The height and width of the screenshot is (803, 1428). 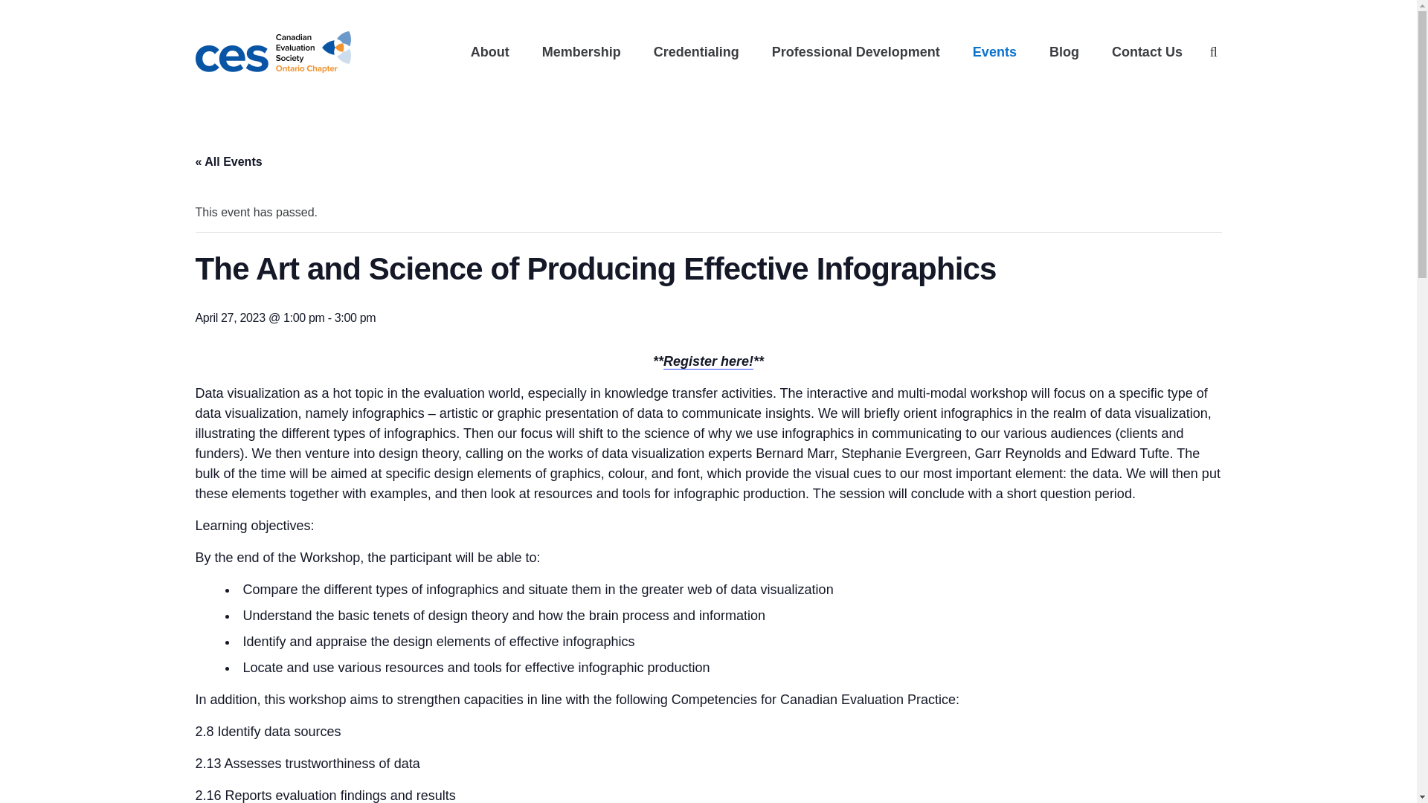 What do you see at coordinates (1064, 52) in the screenshot?
I see `Blog` at bounding box center [1064, 52].